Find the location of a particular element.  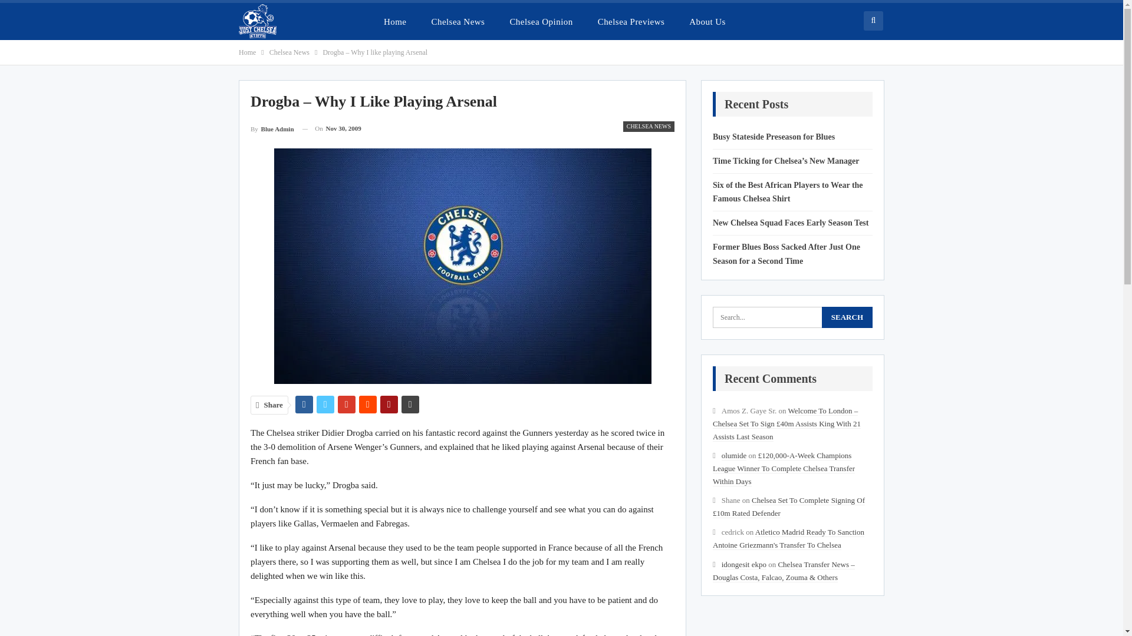

Search is located at coordinates (847, 317).